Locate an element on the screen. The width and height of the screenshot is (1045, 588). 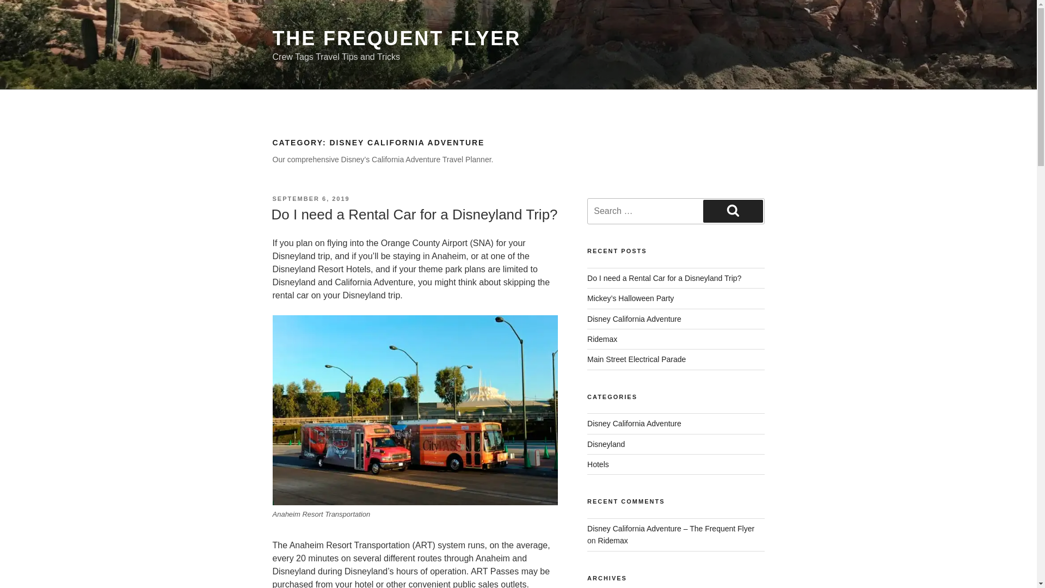
SEPTEMBER 6, 2019 is located at coordinates (310, 198).